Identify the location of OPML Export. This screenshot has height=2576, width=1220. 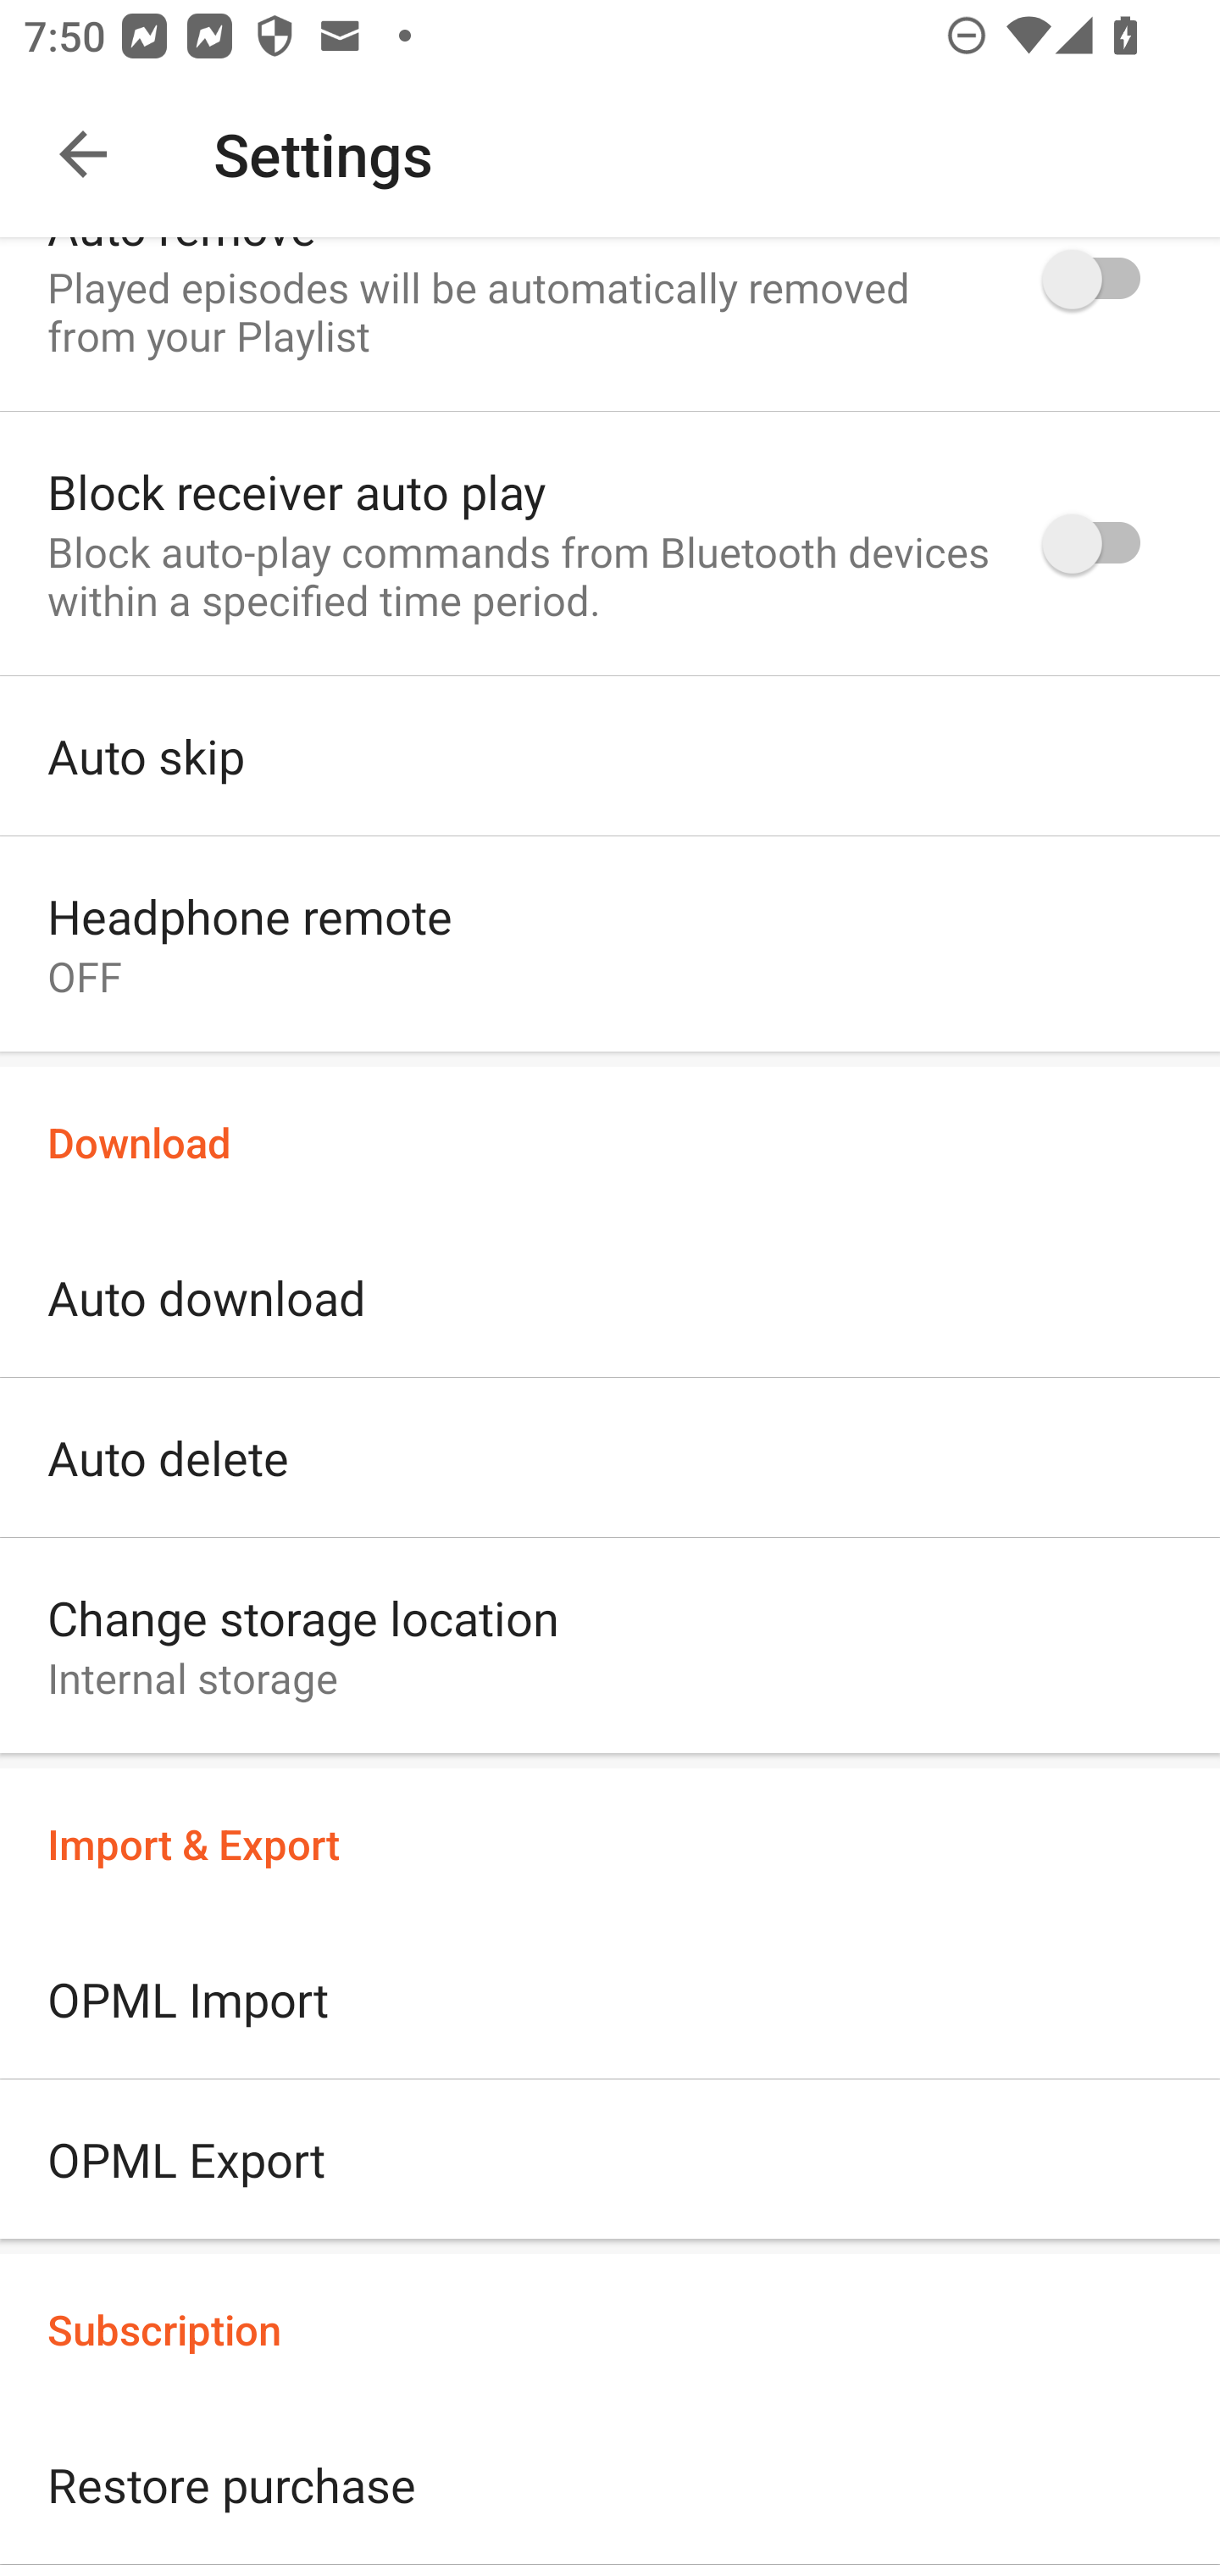
(610, 2166).